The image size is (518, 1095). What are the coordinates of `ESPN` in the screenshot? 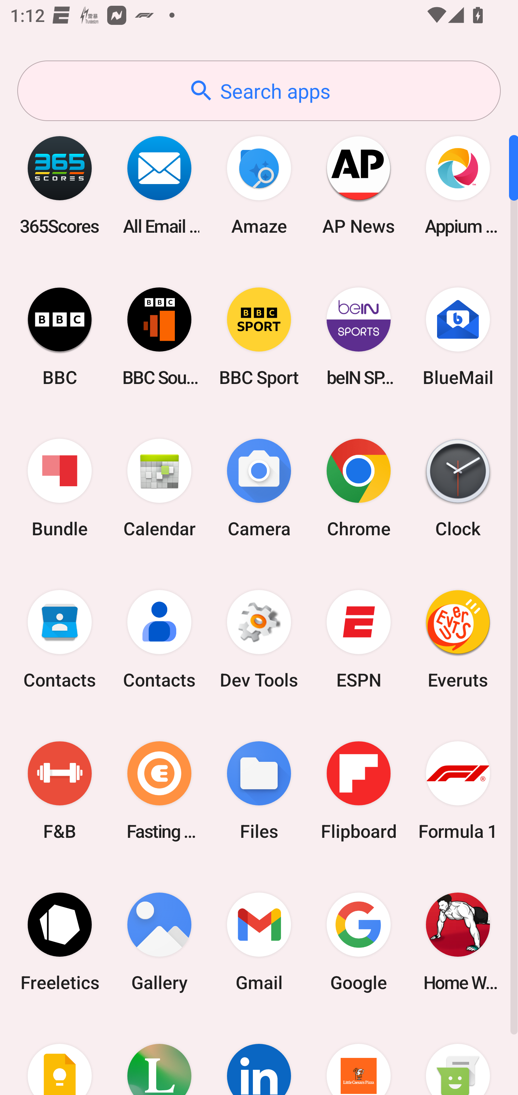 It's located at (358, 639).